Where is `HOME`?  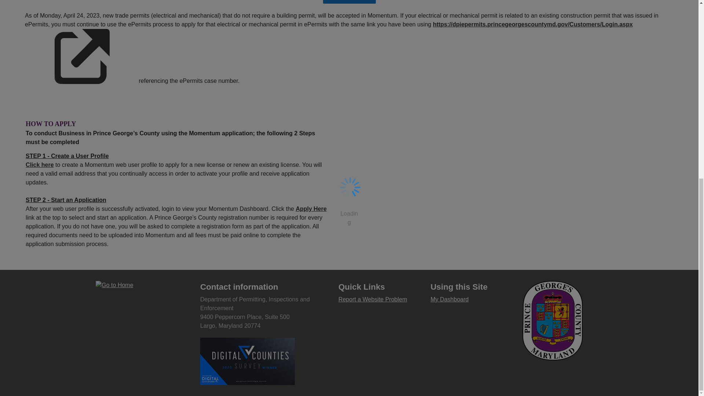 HOME is located at coordinates (349, 1).